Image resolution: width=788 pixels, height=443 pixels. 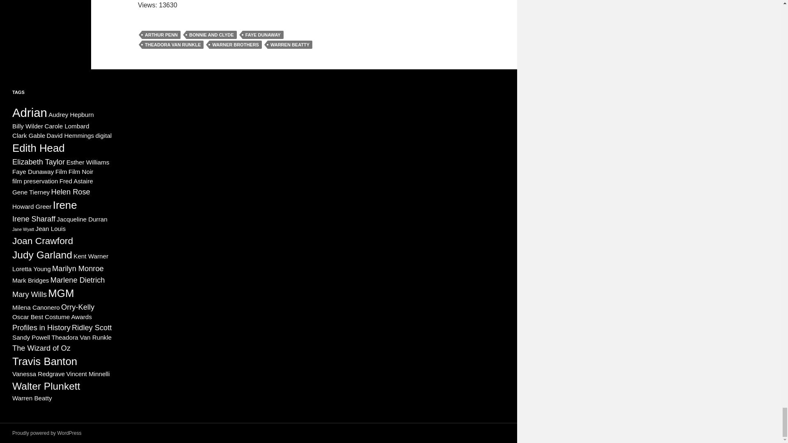 What do you see at coordinates (263, 34) in the screenshot?
I see `FAYE DUNAWAY` at bounding box center [263, 34].